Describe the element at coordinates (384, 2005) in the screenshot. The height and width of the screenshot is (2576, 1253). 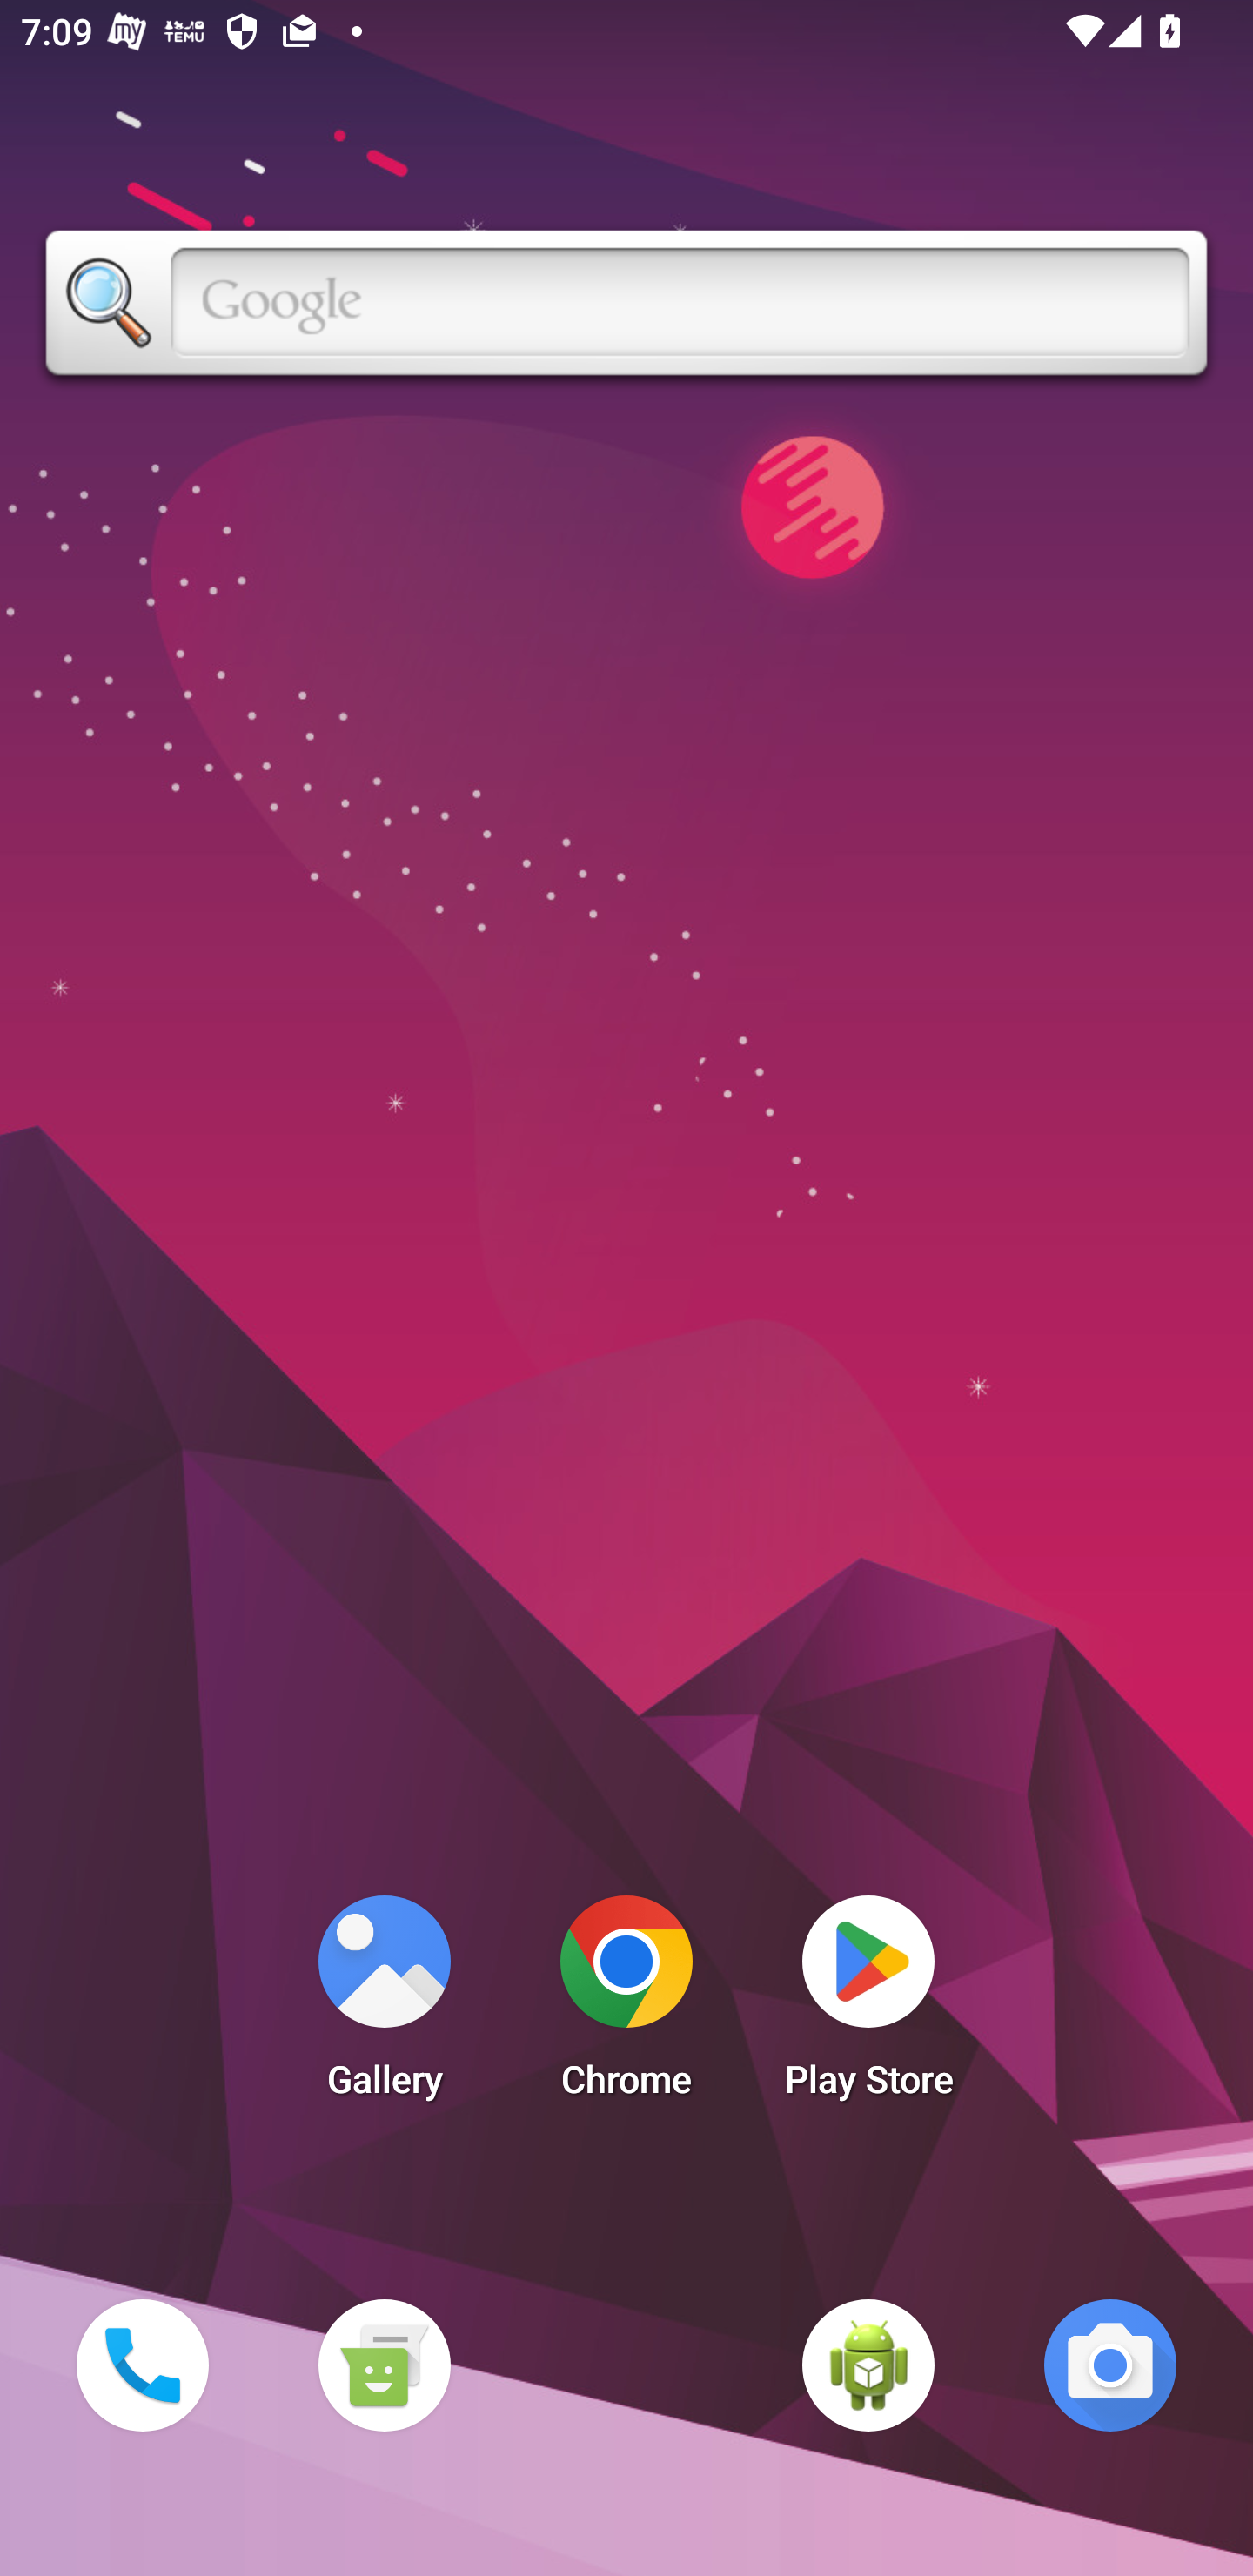
I see `Gallery` at that location.